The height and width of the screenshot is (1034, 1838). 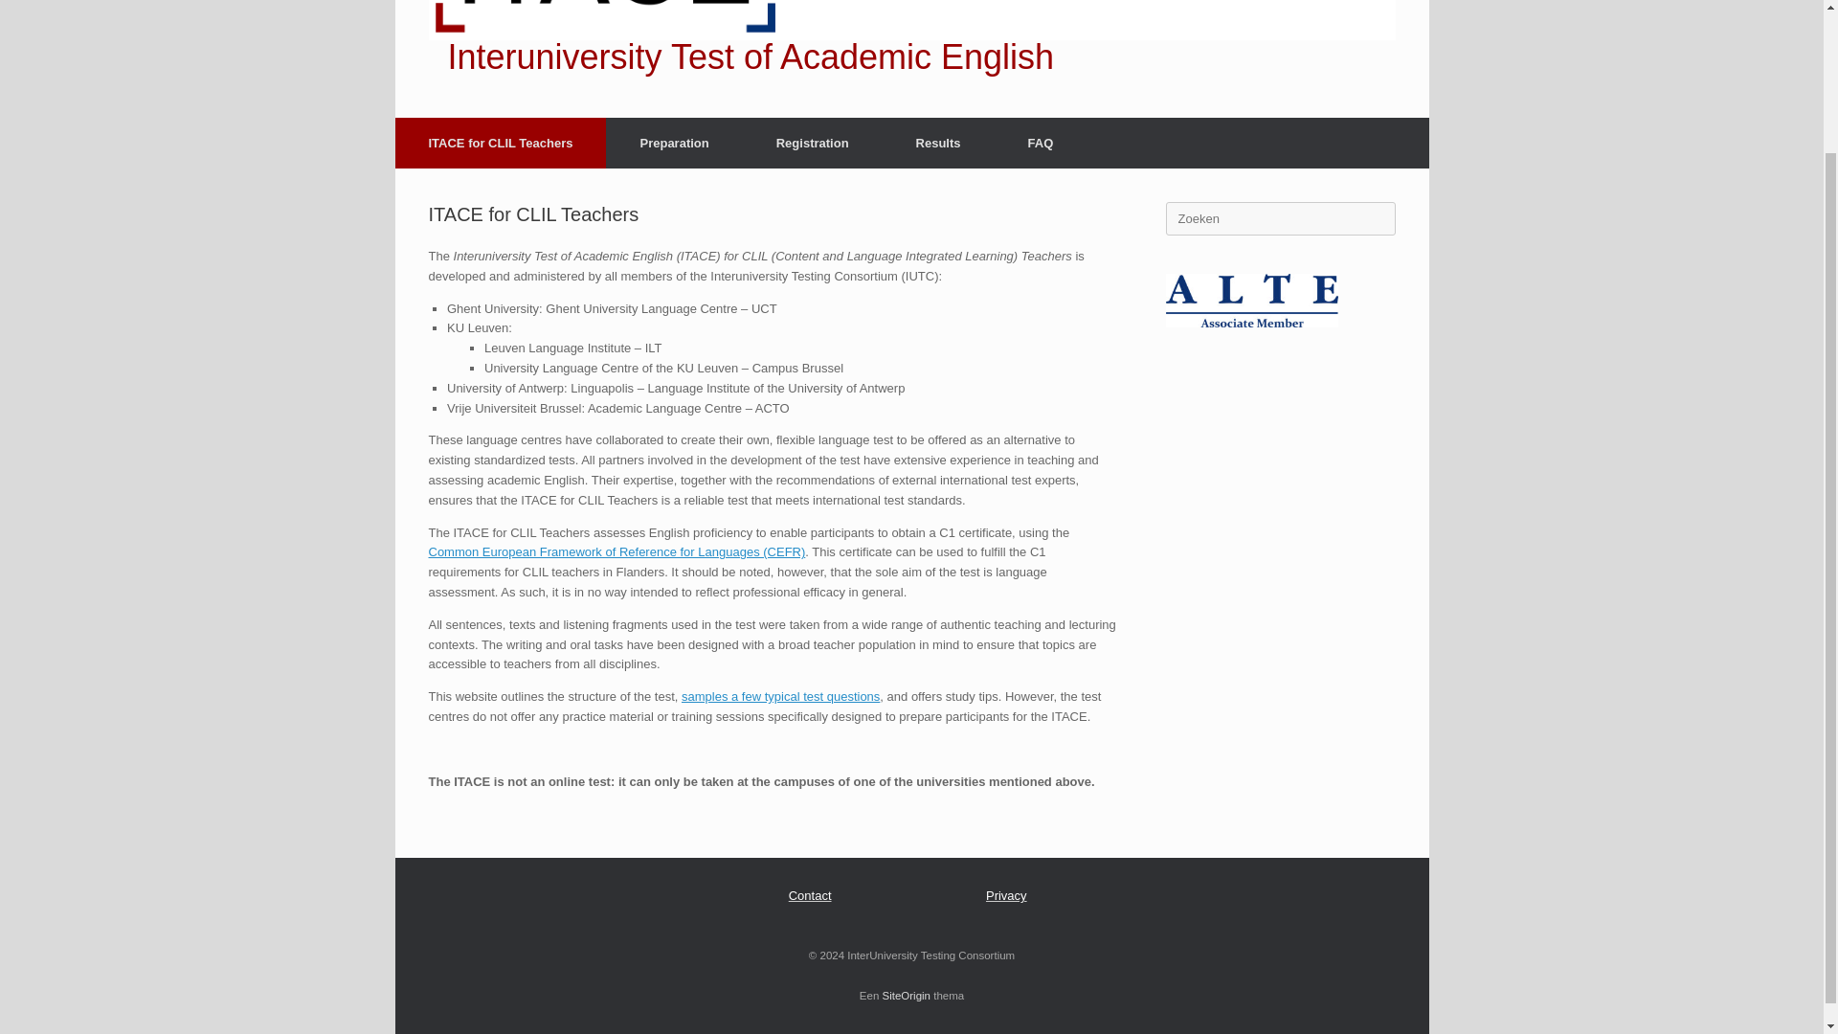 What do you see at coordinates (938, 144) in the screenshot?
I see `Results` at bounding box center [938, 144].